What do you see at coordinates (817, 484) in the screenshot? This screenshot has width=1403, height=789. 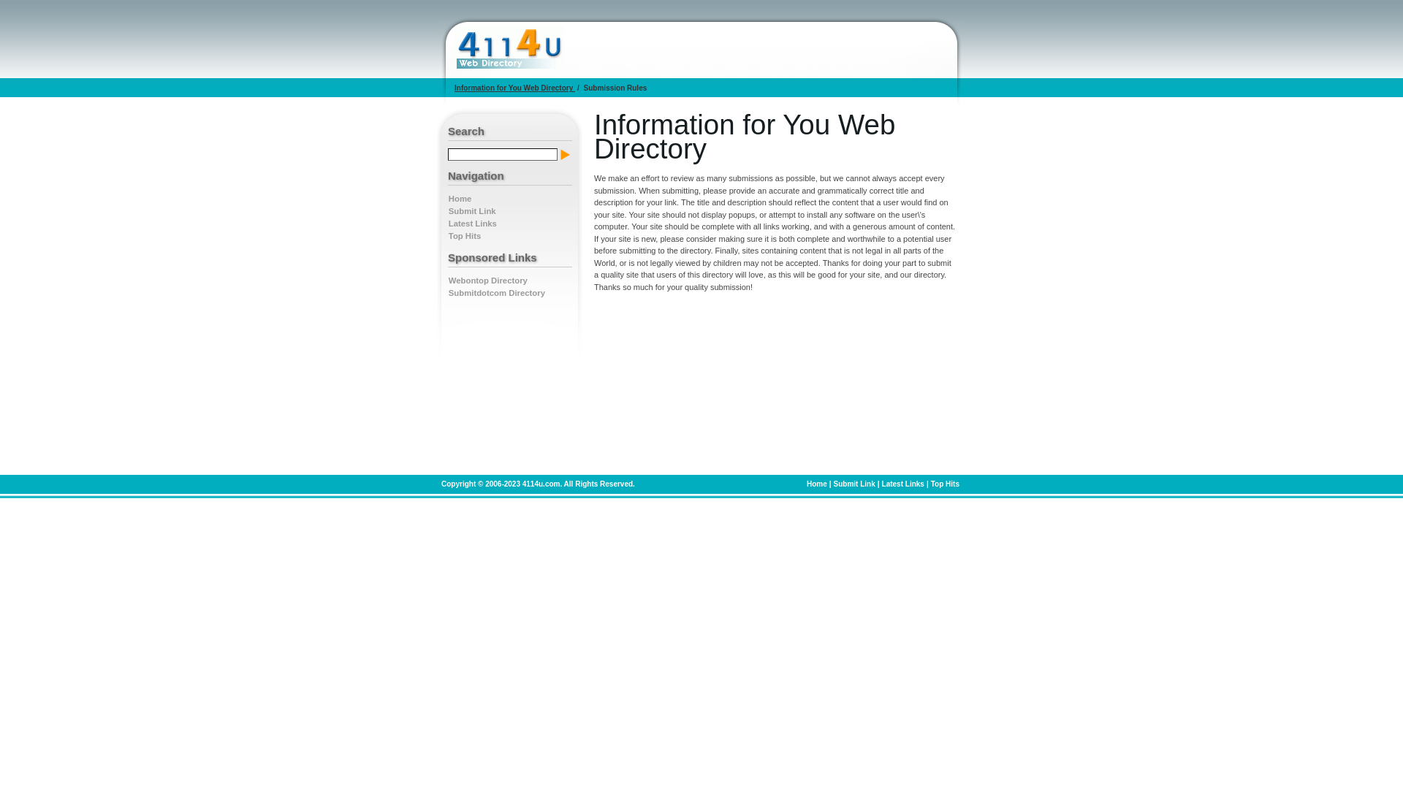 I see `Home` at bounding box center [817, 484].